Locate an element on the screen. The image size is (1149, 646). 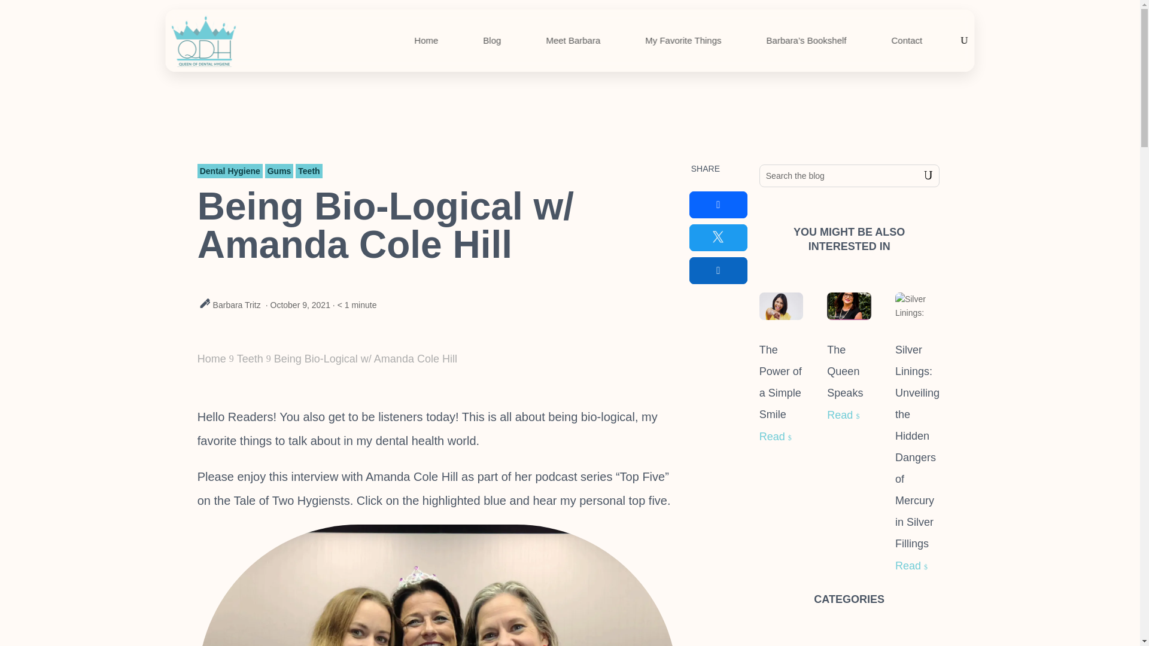
Gums is located at coordinates (279, 171).